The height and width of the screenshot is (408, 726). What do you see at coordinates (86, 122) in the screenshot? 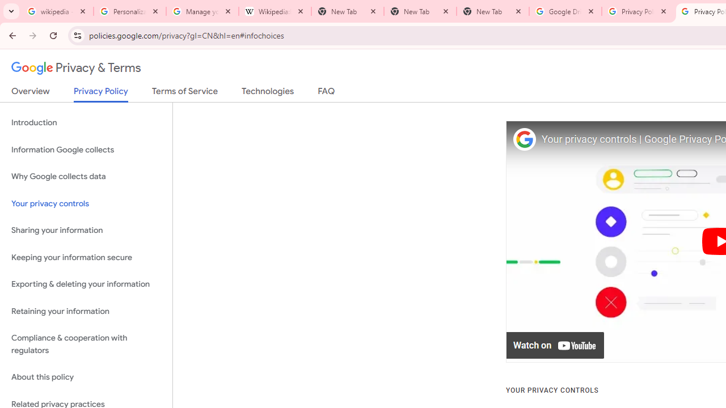
I see `Introduction` at bounding box center [86, 122].